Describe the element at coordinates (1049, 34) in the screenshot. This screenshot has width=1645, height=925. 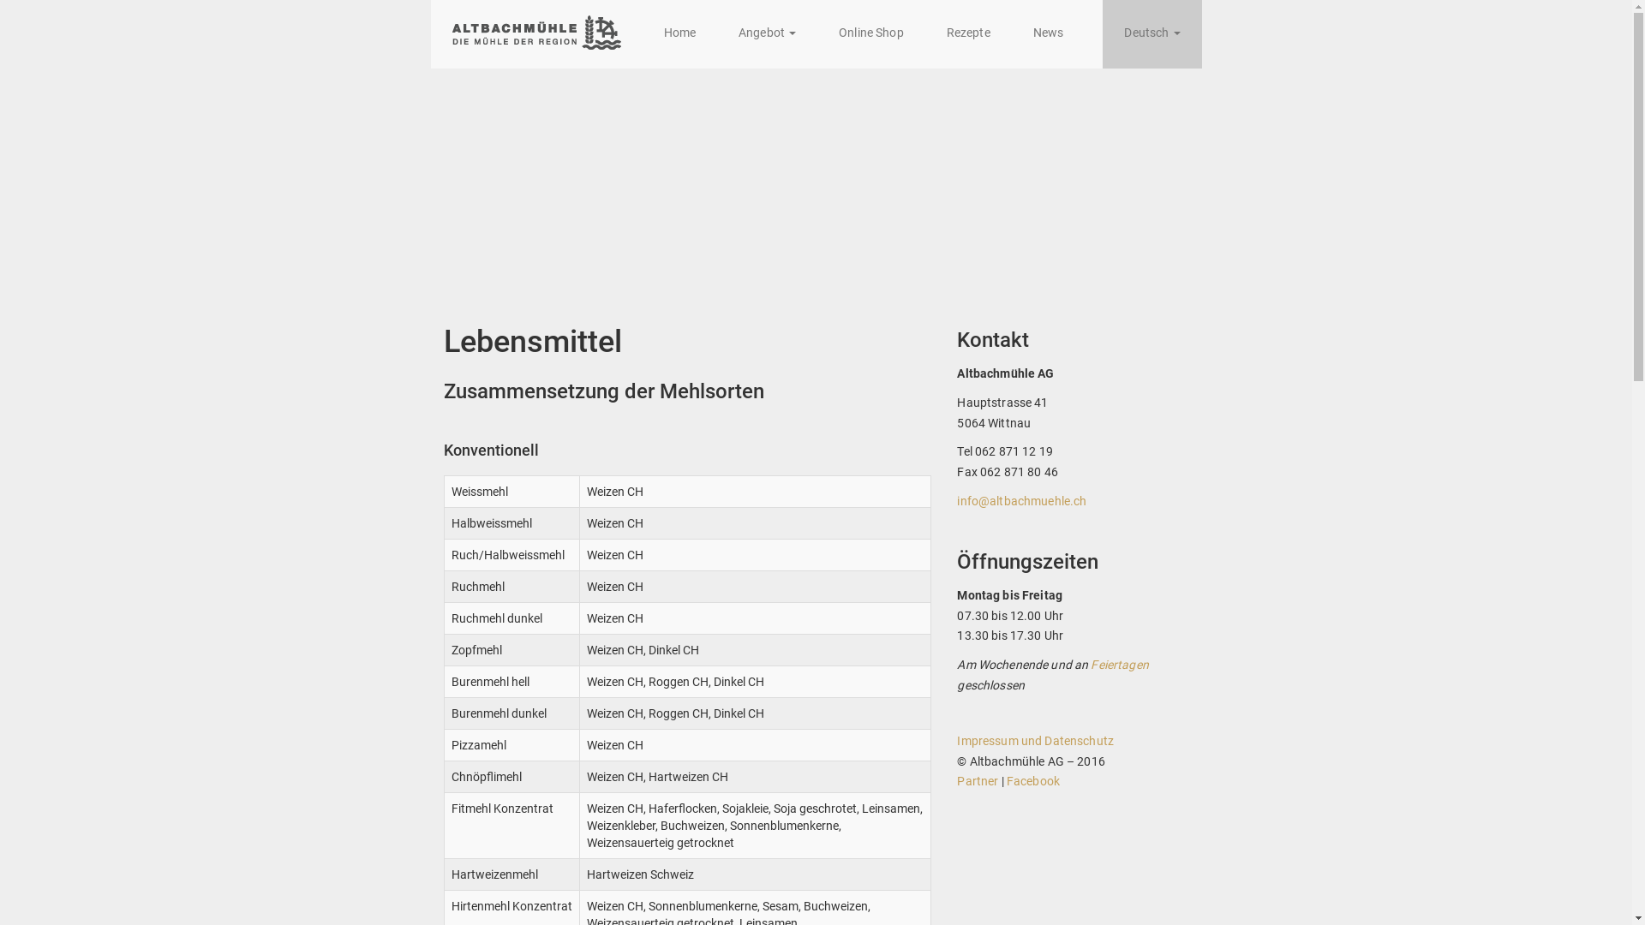
I see `News` at that location.